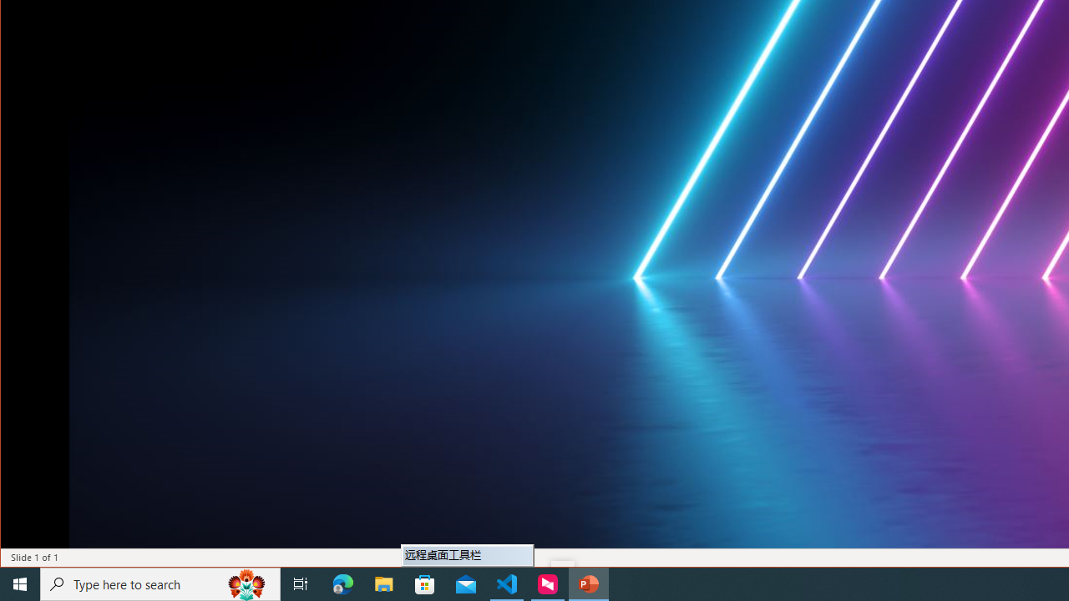  Describe the element at coordinates (588, 584) in the screenshot. I see `PowerPoint - 1 running window` at that location.